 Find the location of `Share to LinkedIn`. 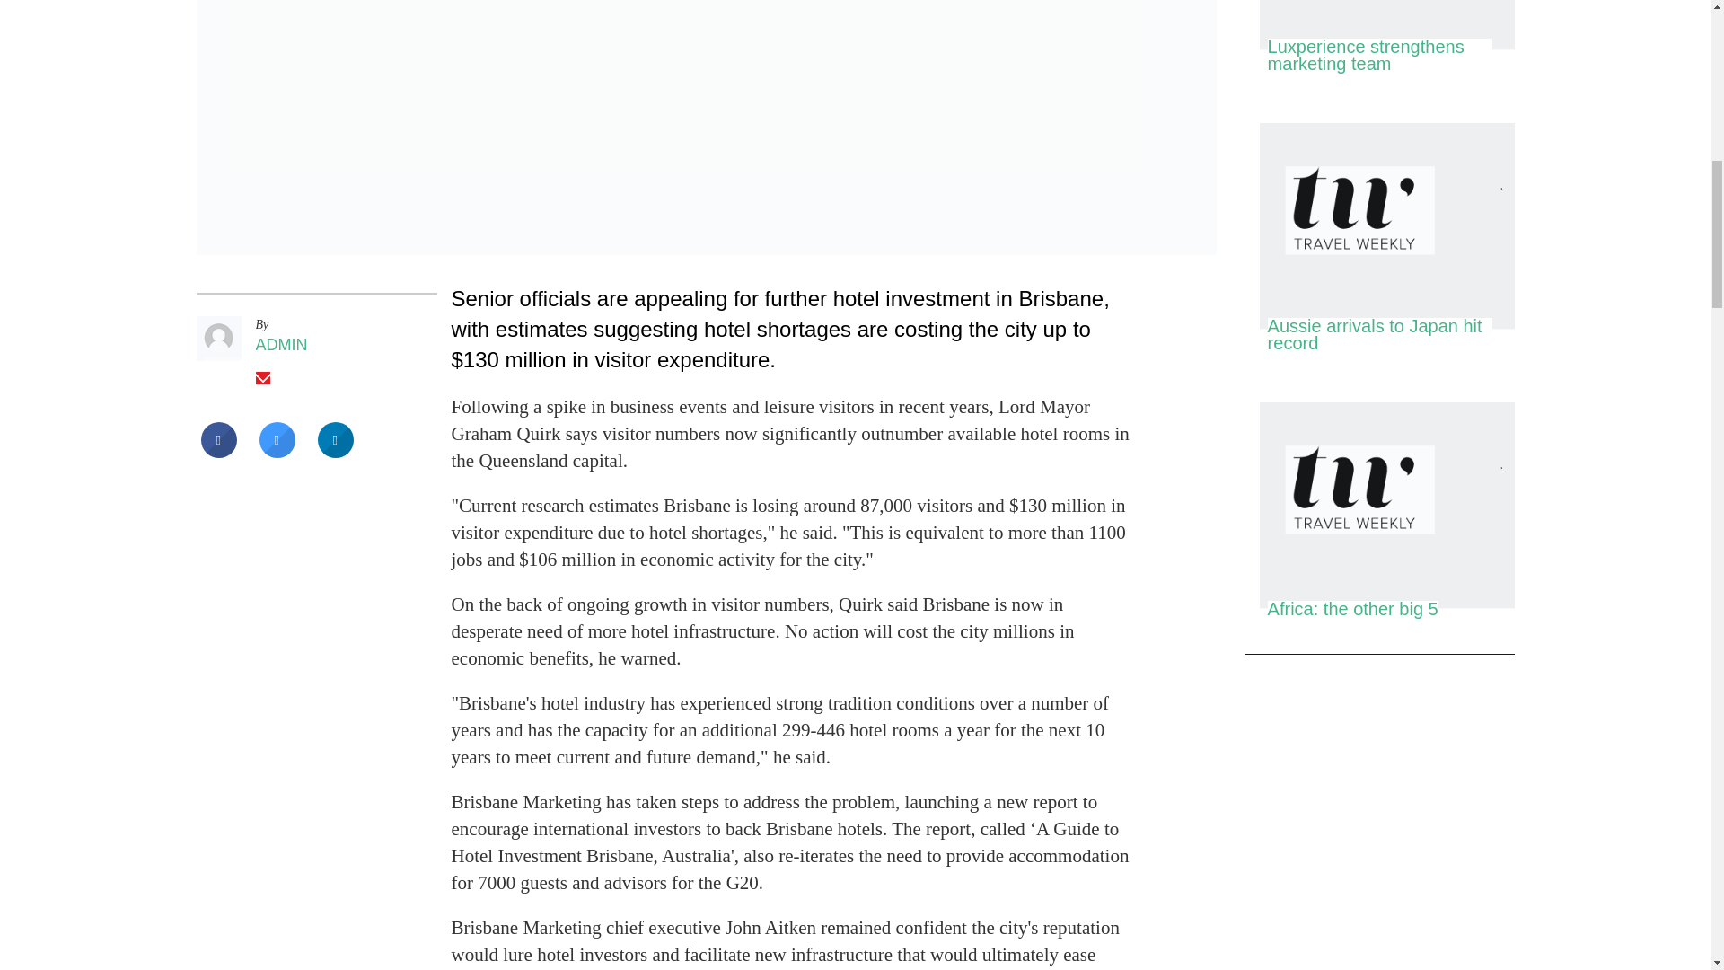

Share to LinkedIn is located at coordinates (335, 453).